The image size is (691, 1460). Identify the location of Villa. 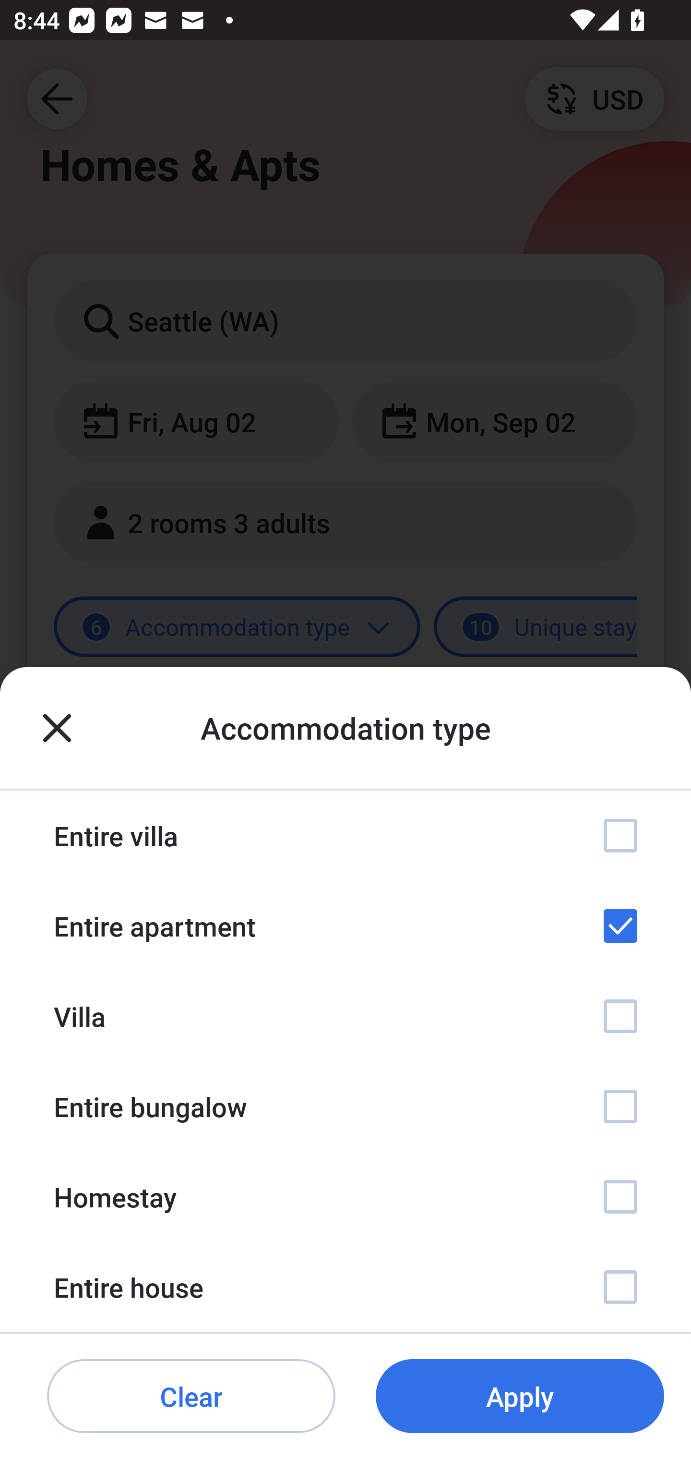
(345, 1016).